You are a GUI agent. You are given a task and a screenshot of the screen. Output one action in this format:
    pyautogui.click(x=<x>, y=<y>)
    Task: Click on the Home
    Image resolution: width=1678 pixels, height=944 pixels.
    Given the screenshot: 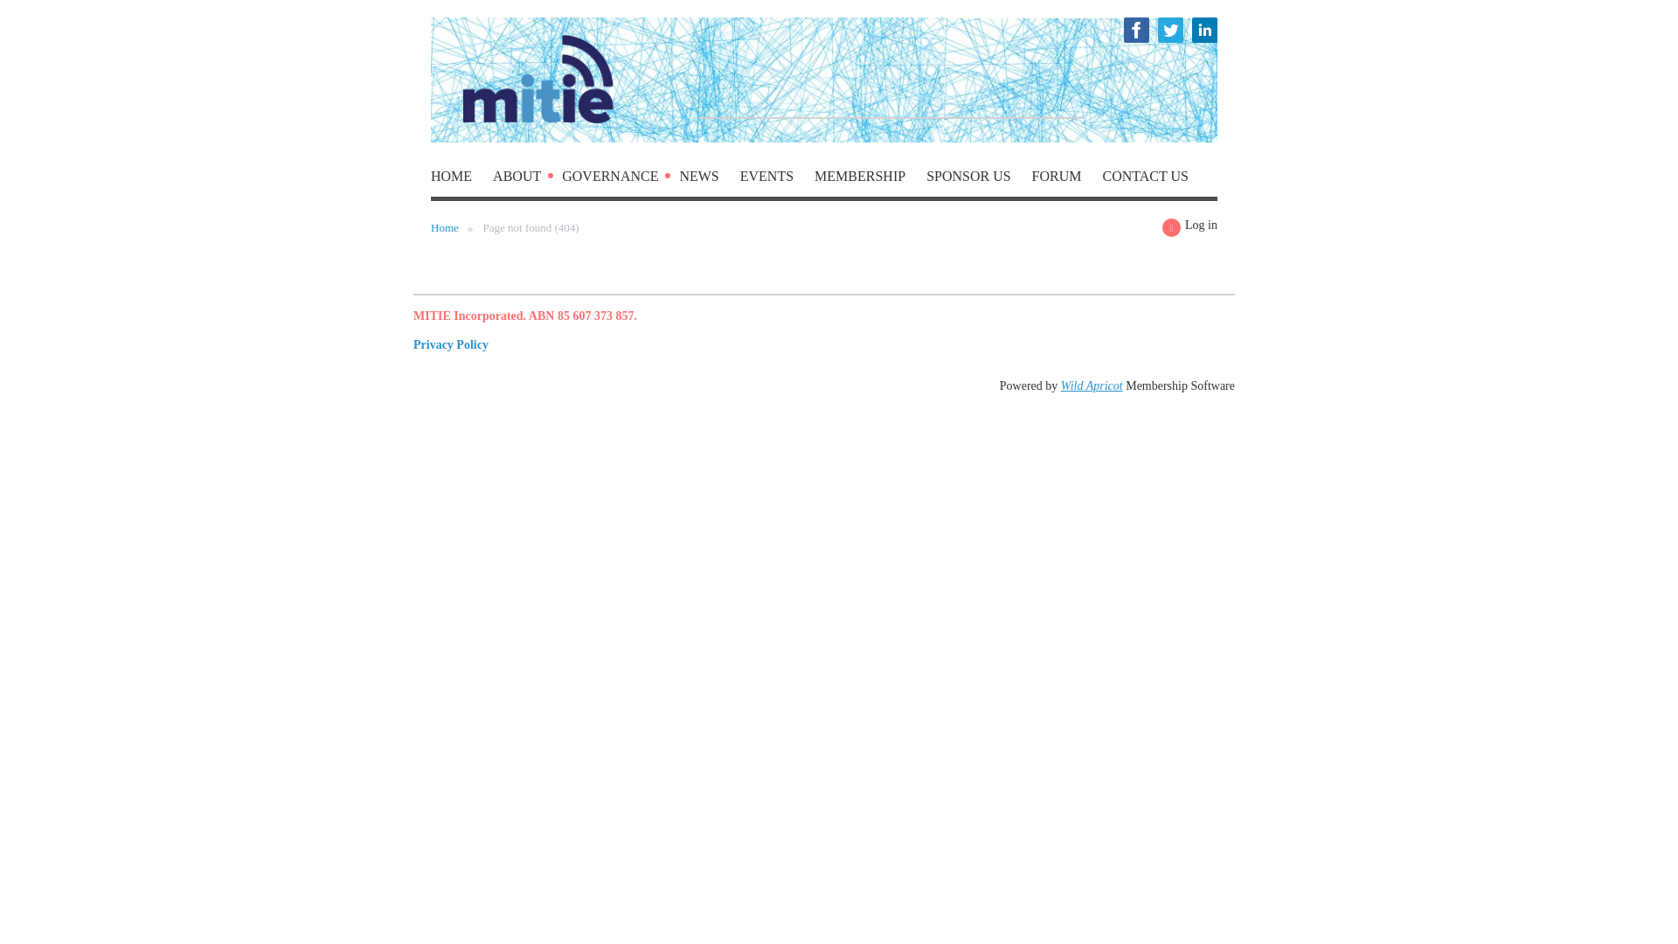 What is the action you would take?
    pyautogui.click(x=461, y=180)
    